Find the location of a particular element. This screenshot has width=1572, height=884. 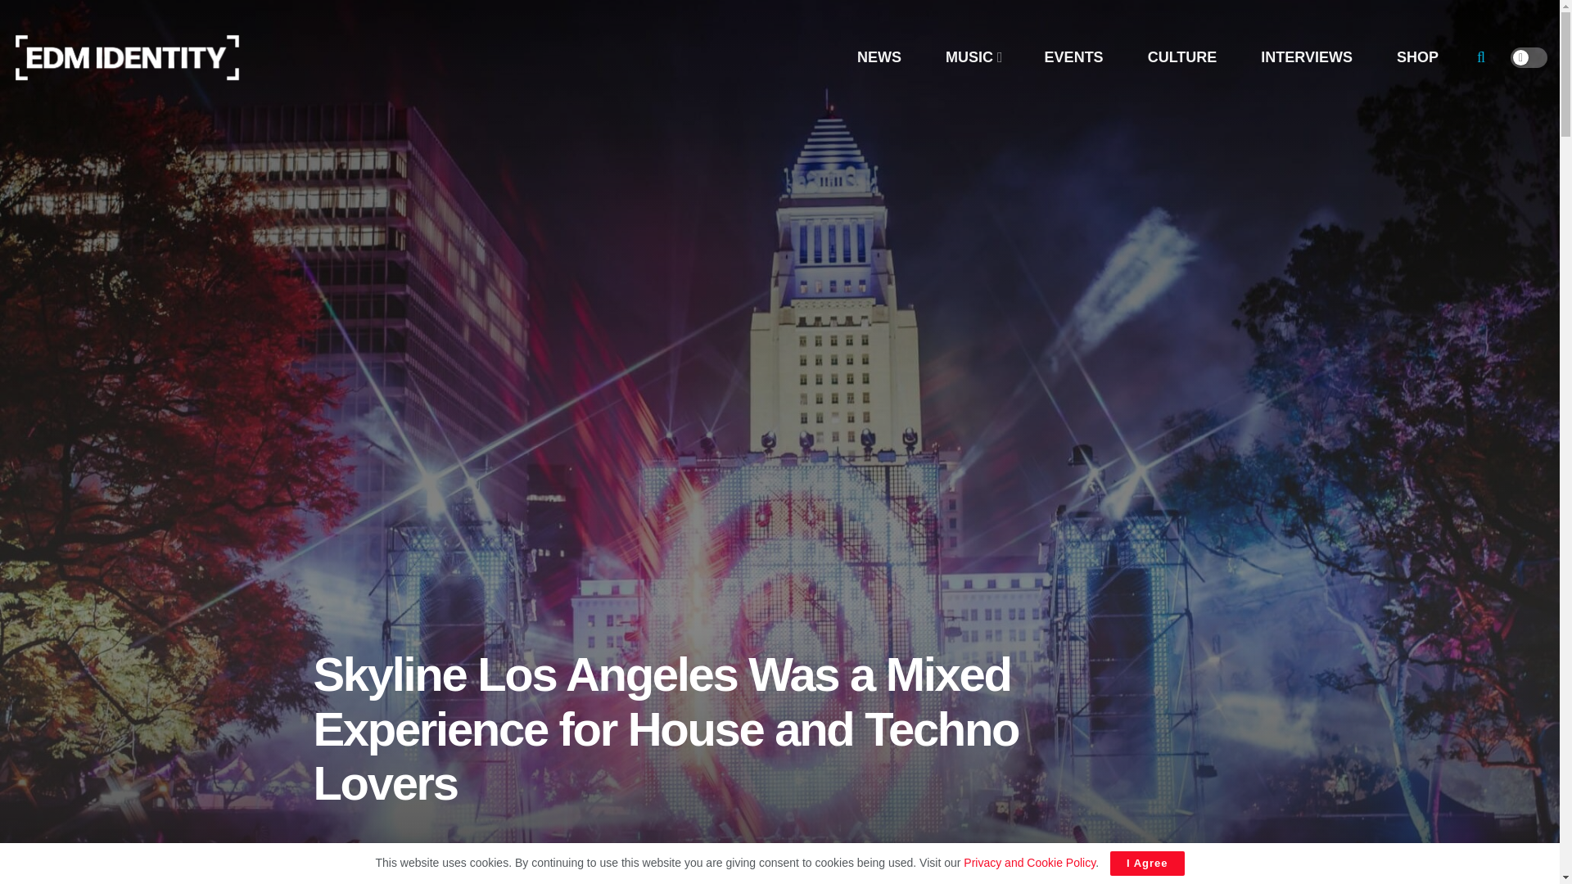

MUSIC is located at coordinates (973, 57).